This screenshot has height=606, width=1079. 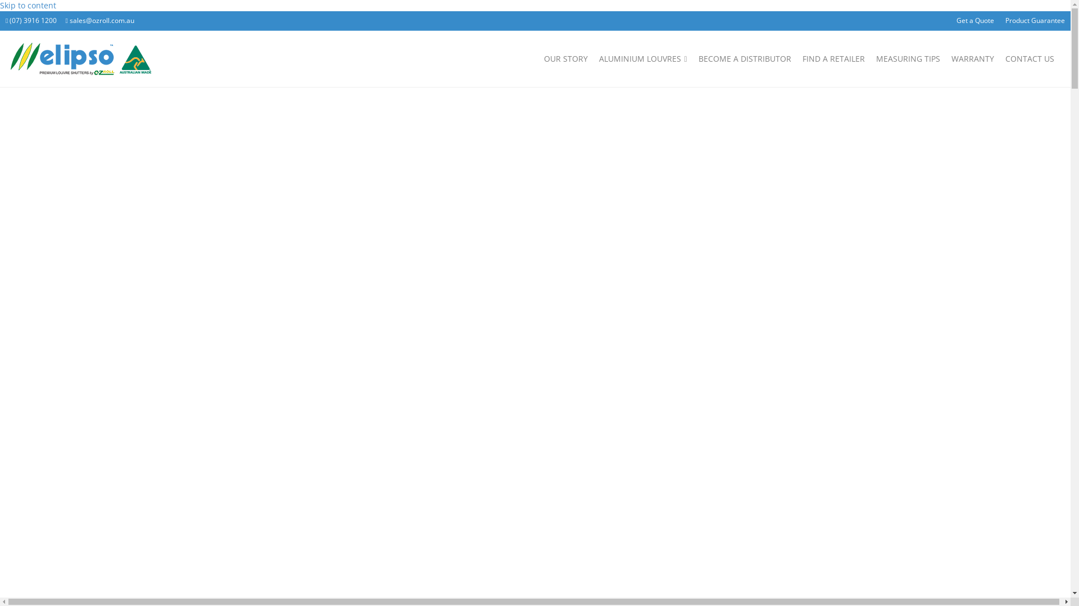 What do you see at coordinates (566, 59) in the screenshot?
I see `OUR STORY` at bounding box center [566, 59].